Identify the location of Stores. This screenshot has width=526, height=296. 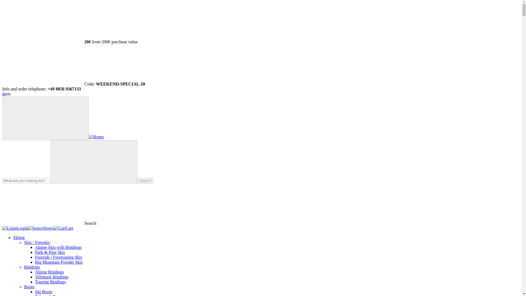
(40, 228).